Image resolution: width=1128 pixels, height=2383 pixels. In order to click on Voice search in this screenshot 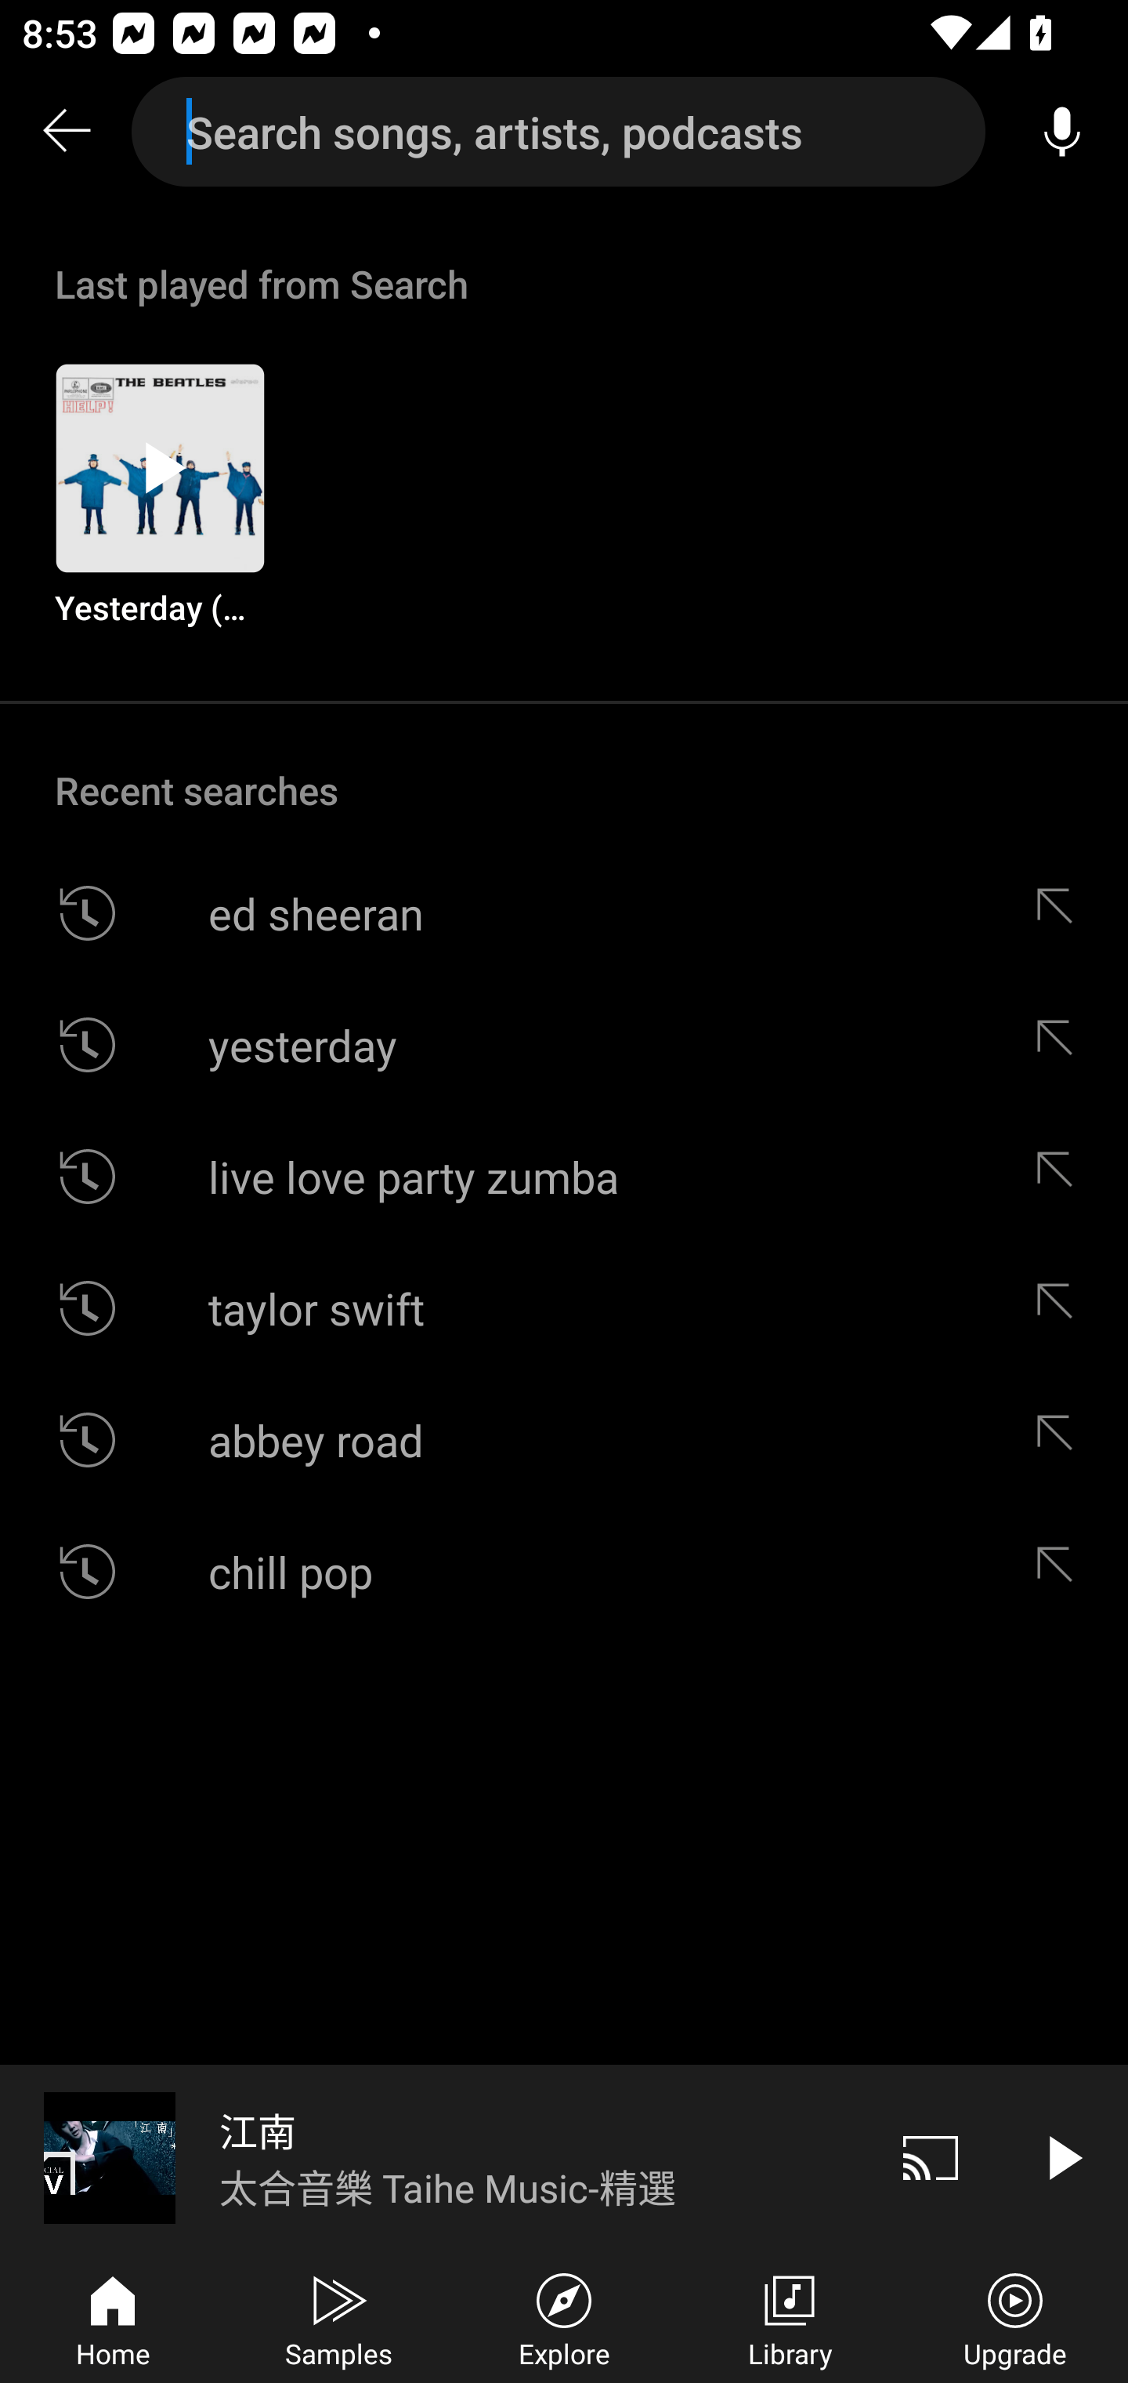, I will do `click(1062, 132)`.